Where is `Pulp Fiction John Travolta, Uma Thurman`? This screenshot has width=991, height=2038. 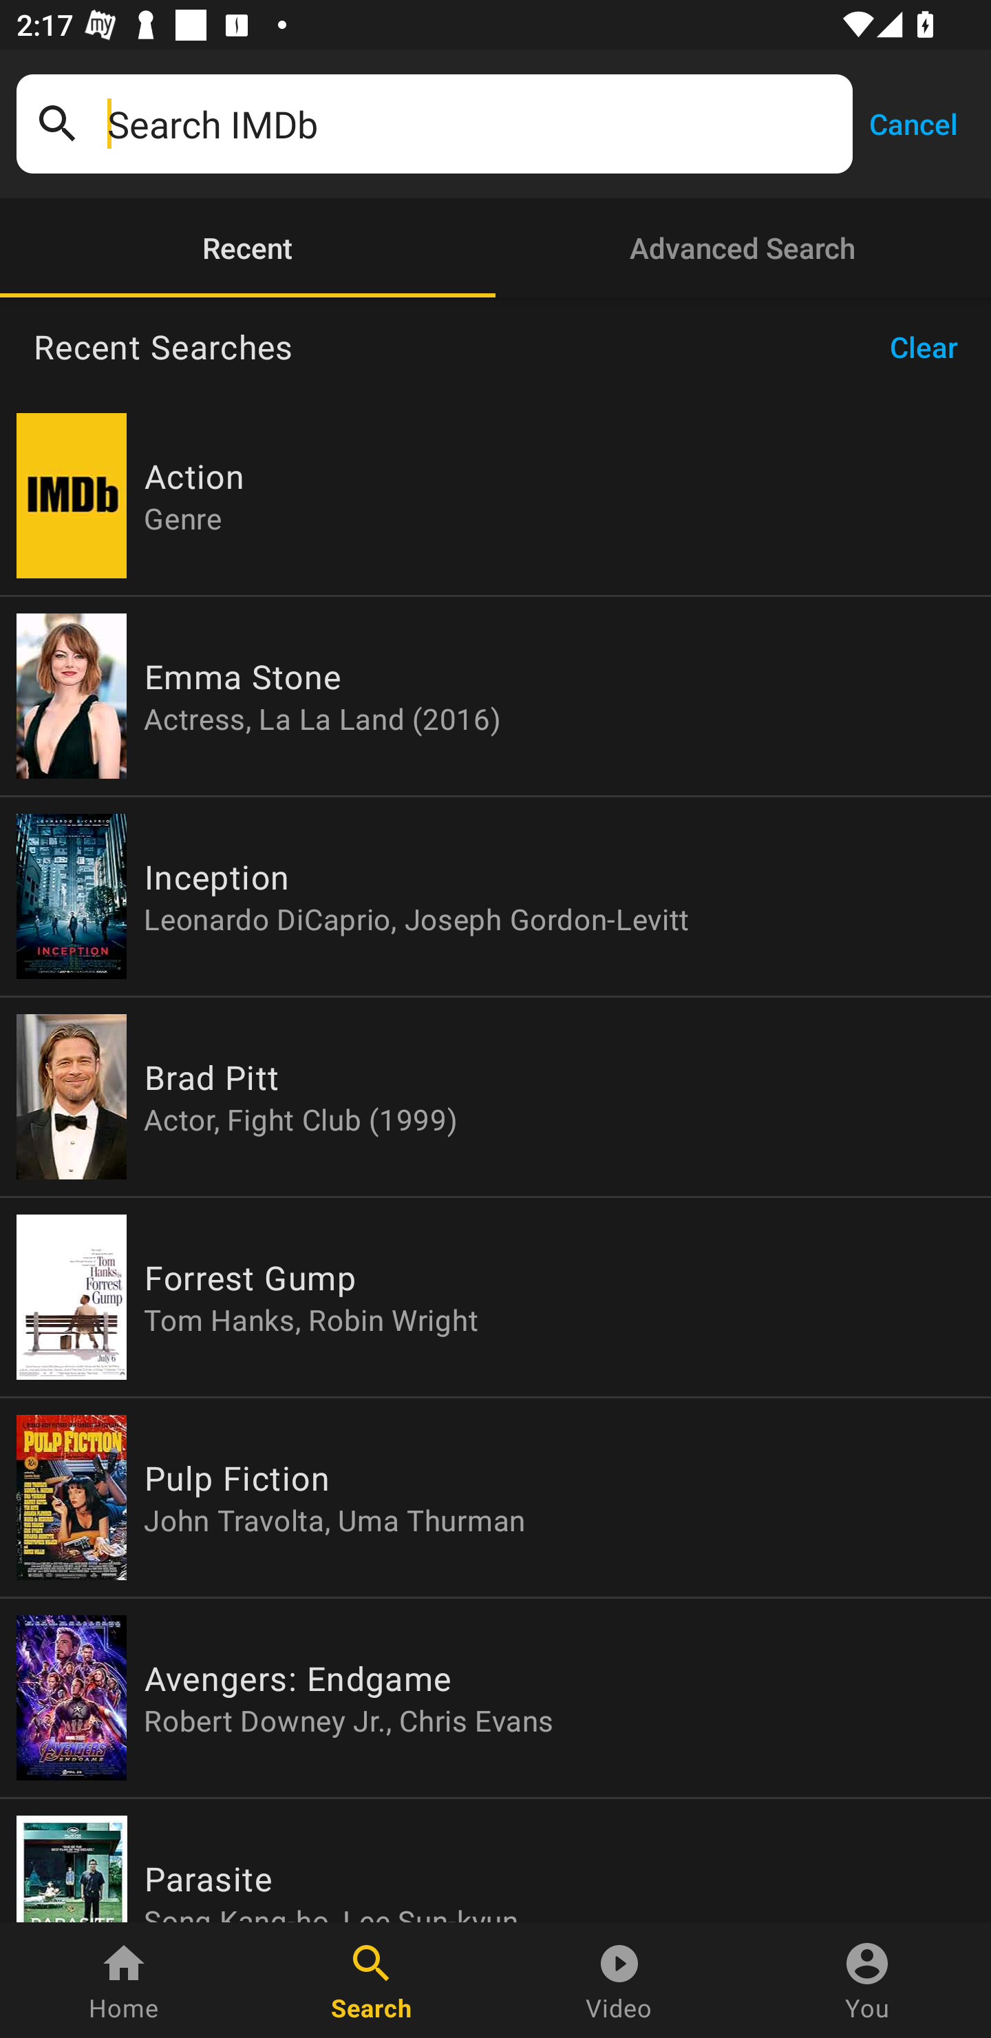
Pulp Fiction John Travolta, Uma Thurman is located at coordinates (495, 1497).